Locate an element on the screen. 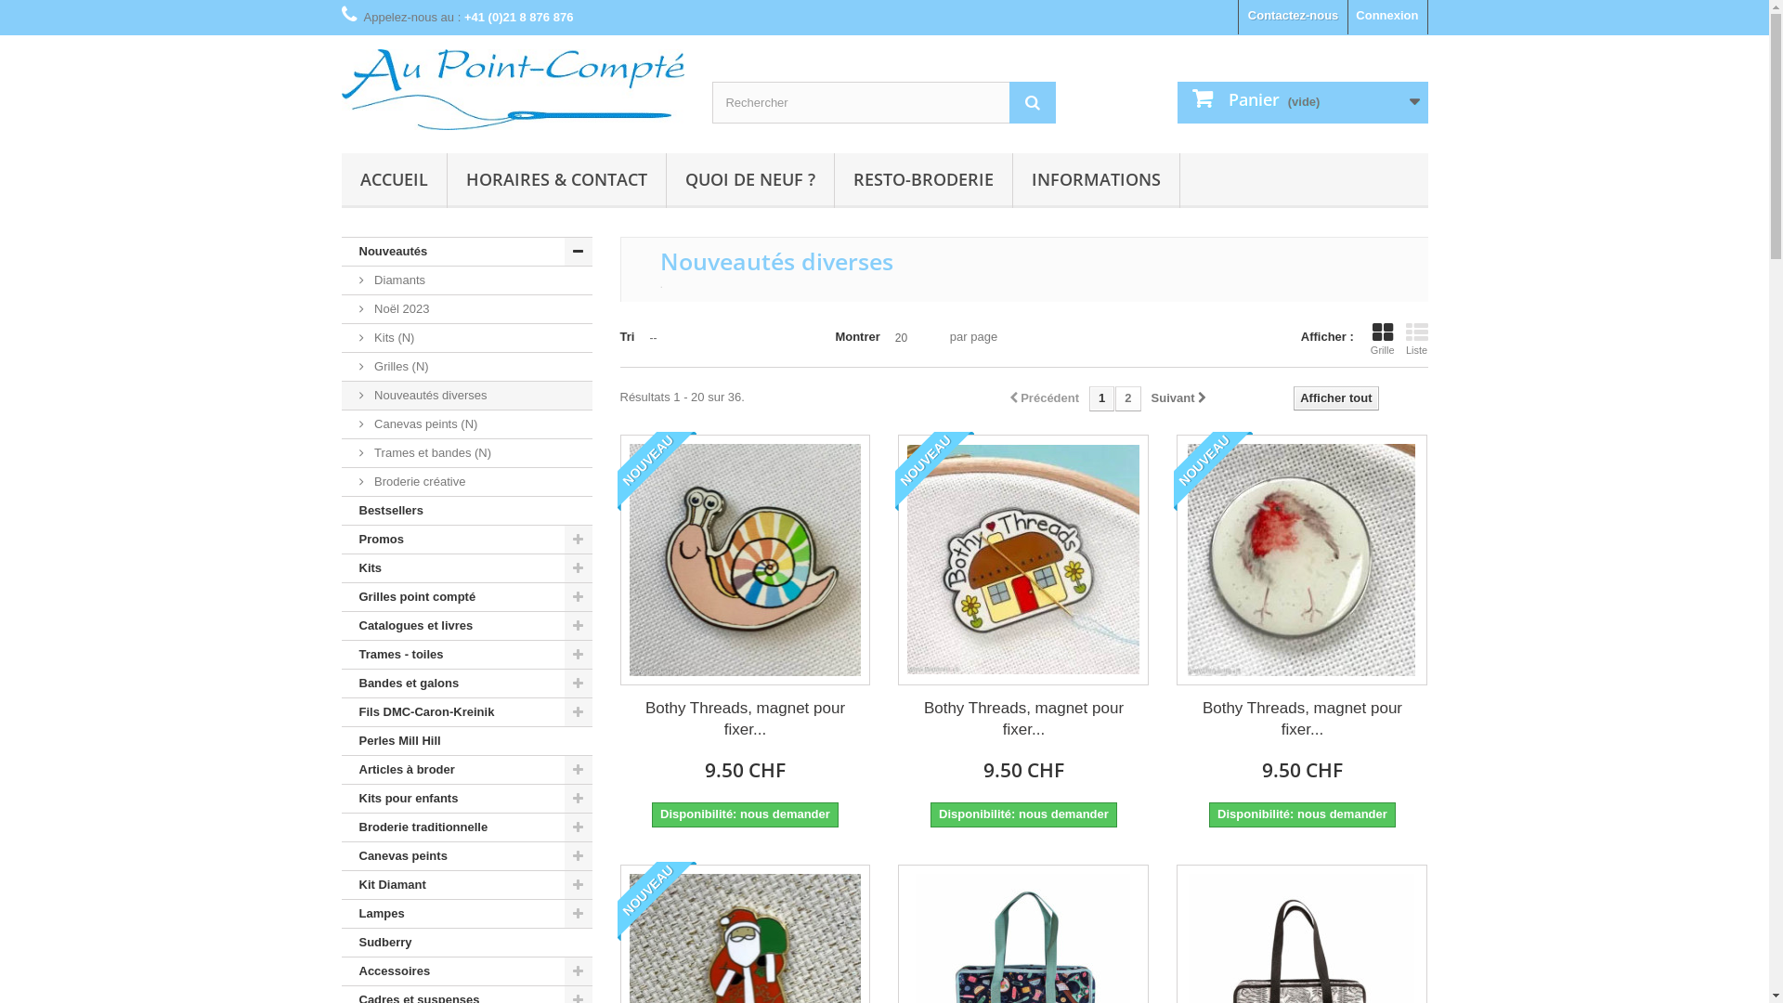 The image size is (1783, 1003). Grille is located at coordinates (1383, 339).